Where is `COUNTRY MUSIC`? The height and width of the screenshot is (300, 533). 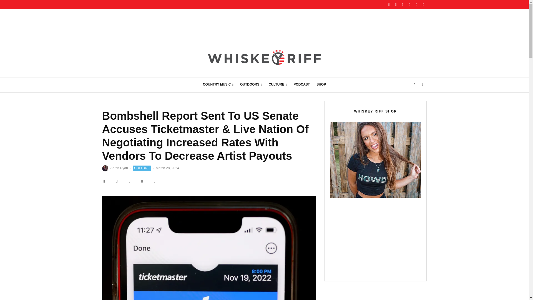
COUNTRY MUSIC is located at coordinates (218, 84).